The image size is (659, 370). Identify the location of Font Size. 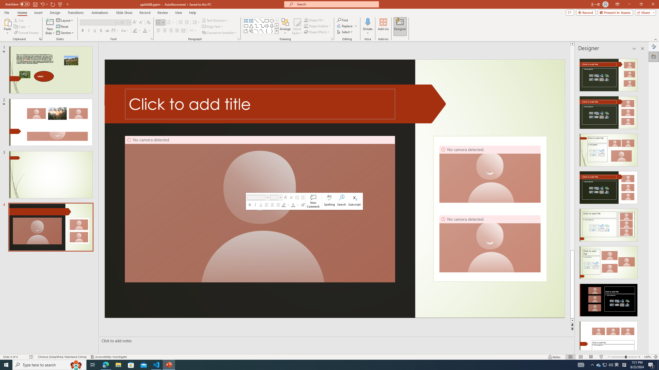
(124, 22).